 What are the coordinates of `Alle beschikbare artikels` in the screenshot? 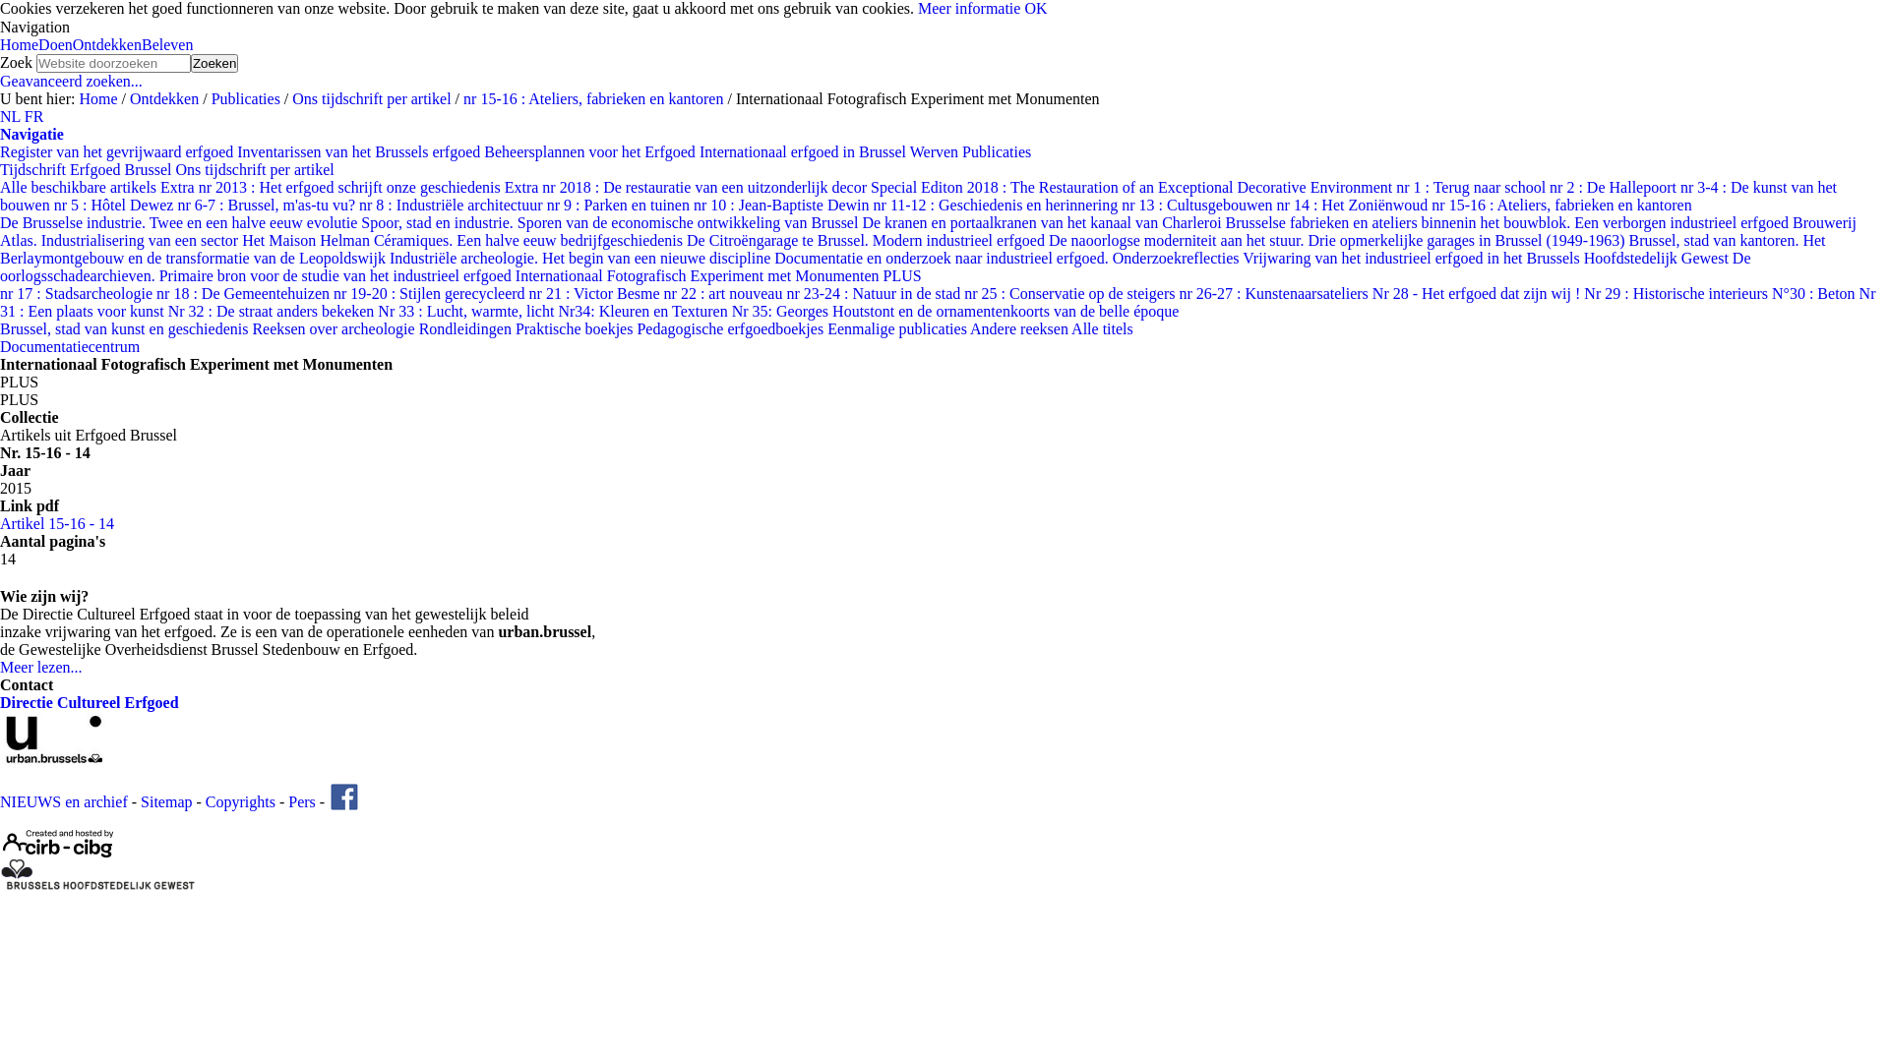 It's located at (81, 187).